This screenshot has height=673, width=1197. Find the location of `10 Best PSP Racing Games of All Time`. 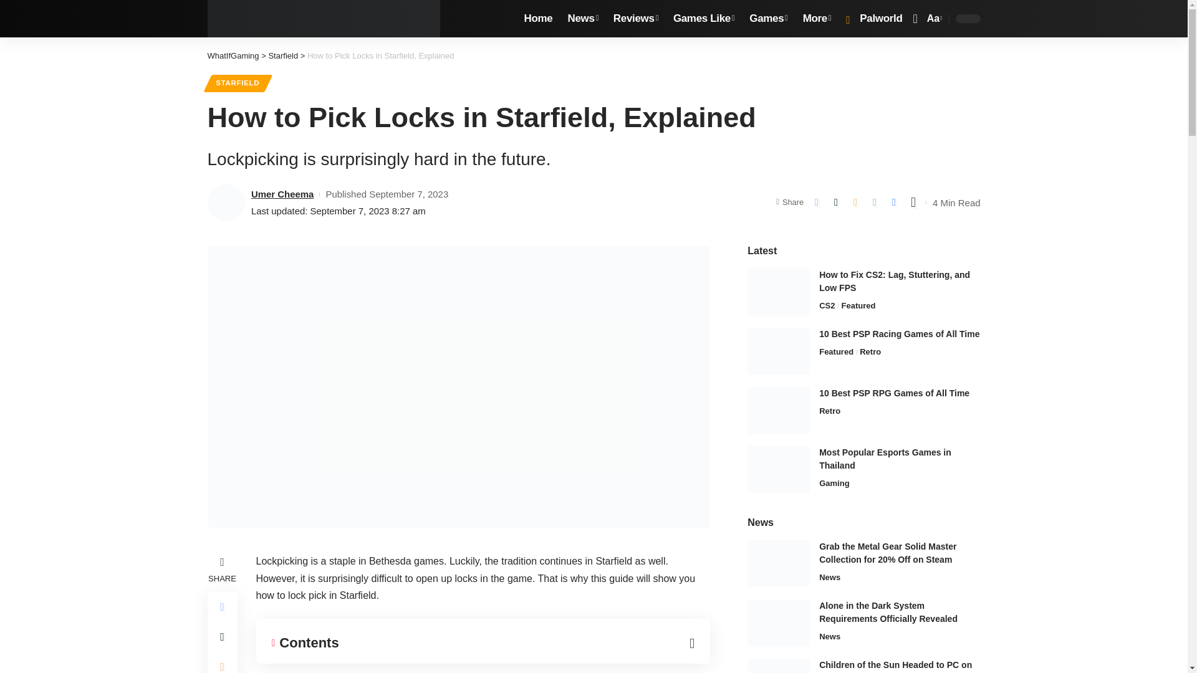

10 Best PSP Racing Games of All Time is located at coordinates (778, 350).